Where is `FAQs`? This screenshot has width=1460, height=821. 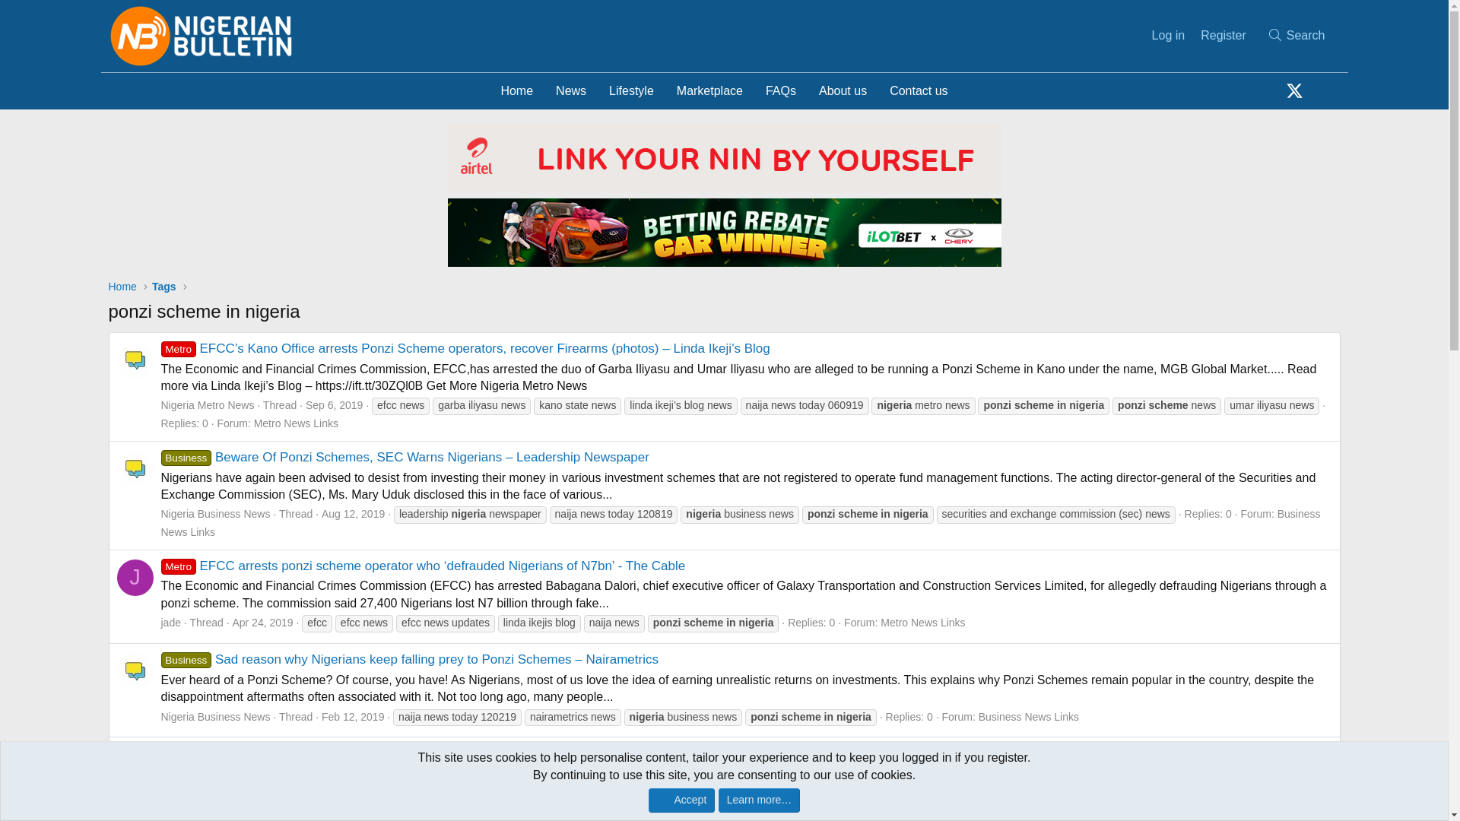 FAQs is located at coordinates (780, 91).